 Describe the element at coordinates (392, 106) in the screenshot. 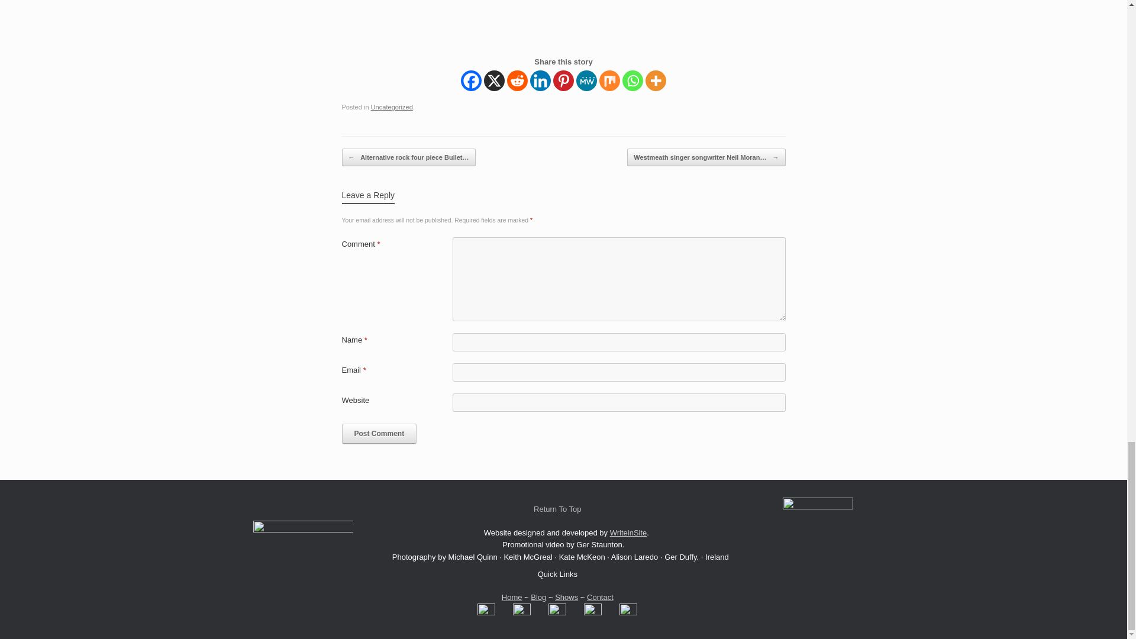

I see `Uncategorized` at that location.